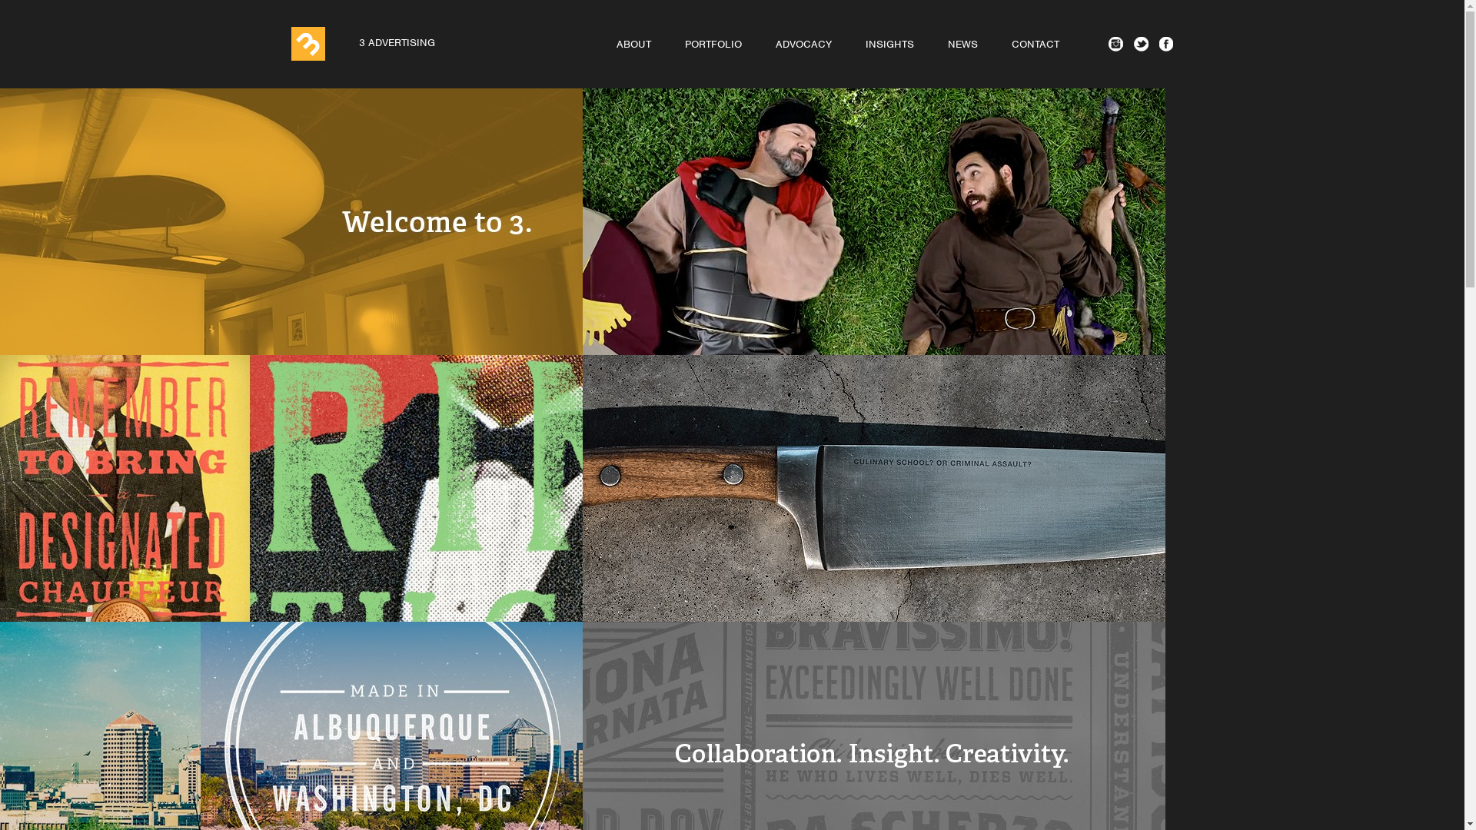 This screenshot has width=1476, height=830. Describe the element at coordinates (633, 46) in the screenshot. I see `ABOUT` at that location.